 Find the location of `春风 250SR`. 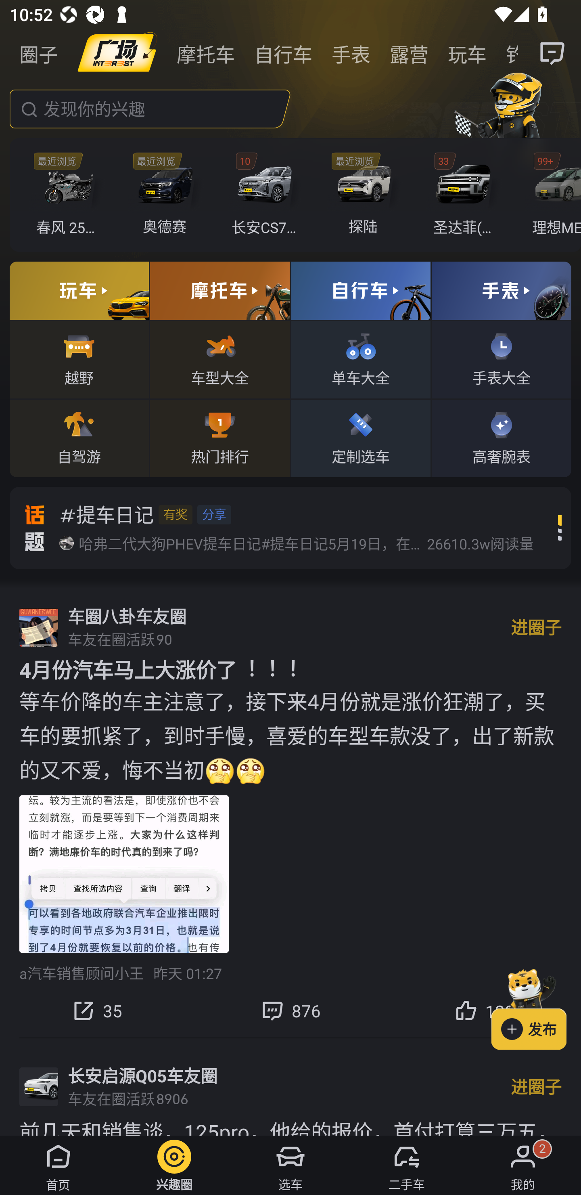

春风 250SR is located at coordinates (69, 195).